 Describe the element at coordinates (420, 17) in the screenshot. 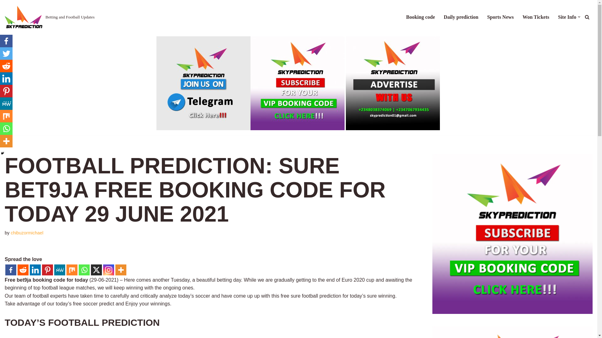

I see `Booking code` at that location.